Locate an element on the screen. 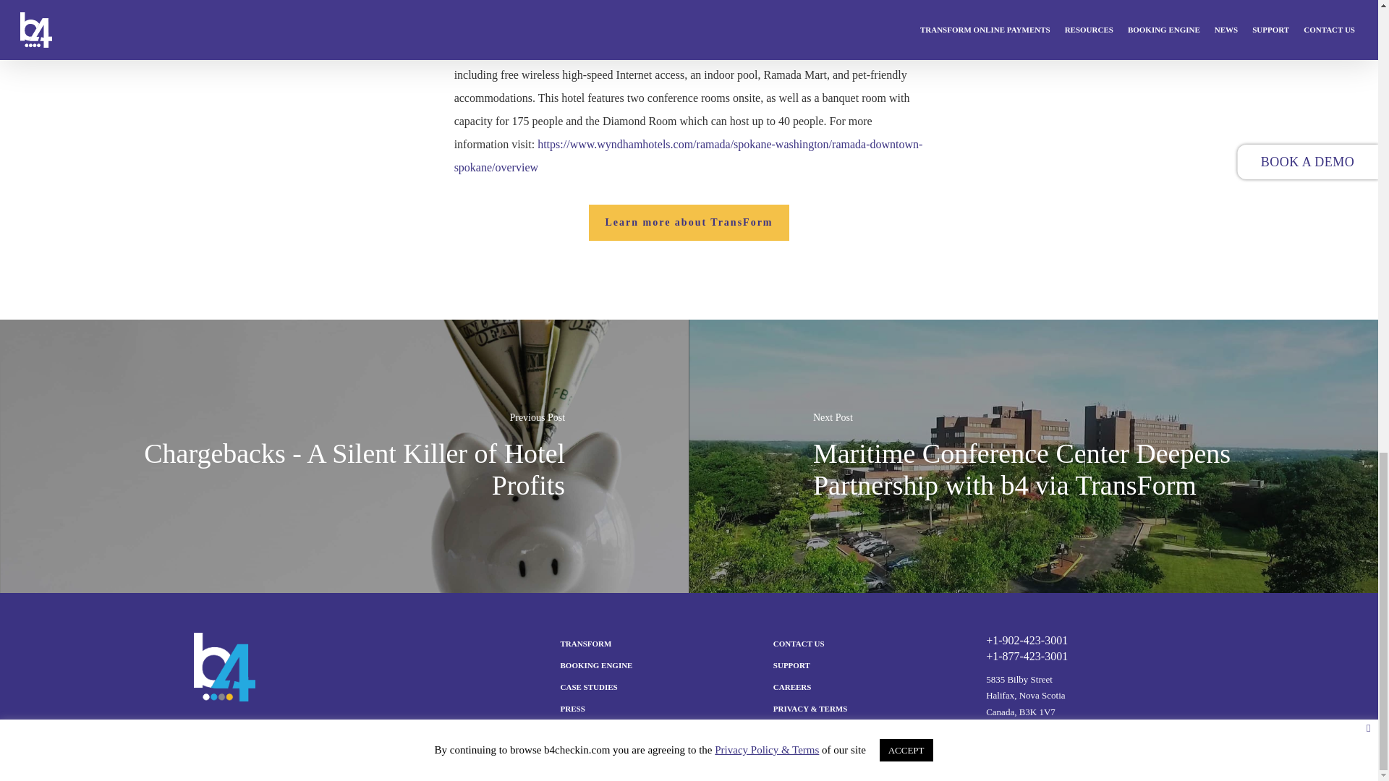 The width and height of the screenshot is (1389, 781). PRESS is located at coordinates (657, 709).